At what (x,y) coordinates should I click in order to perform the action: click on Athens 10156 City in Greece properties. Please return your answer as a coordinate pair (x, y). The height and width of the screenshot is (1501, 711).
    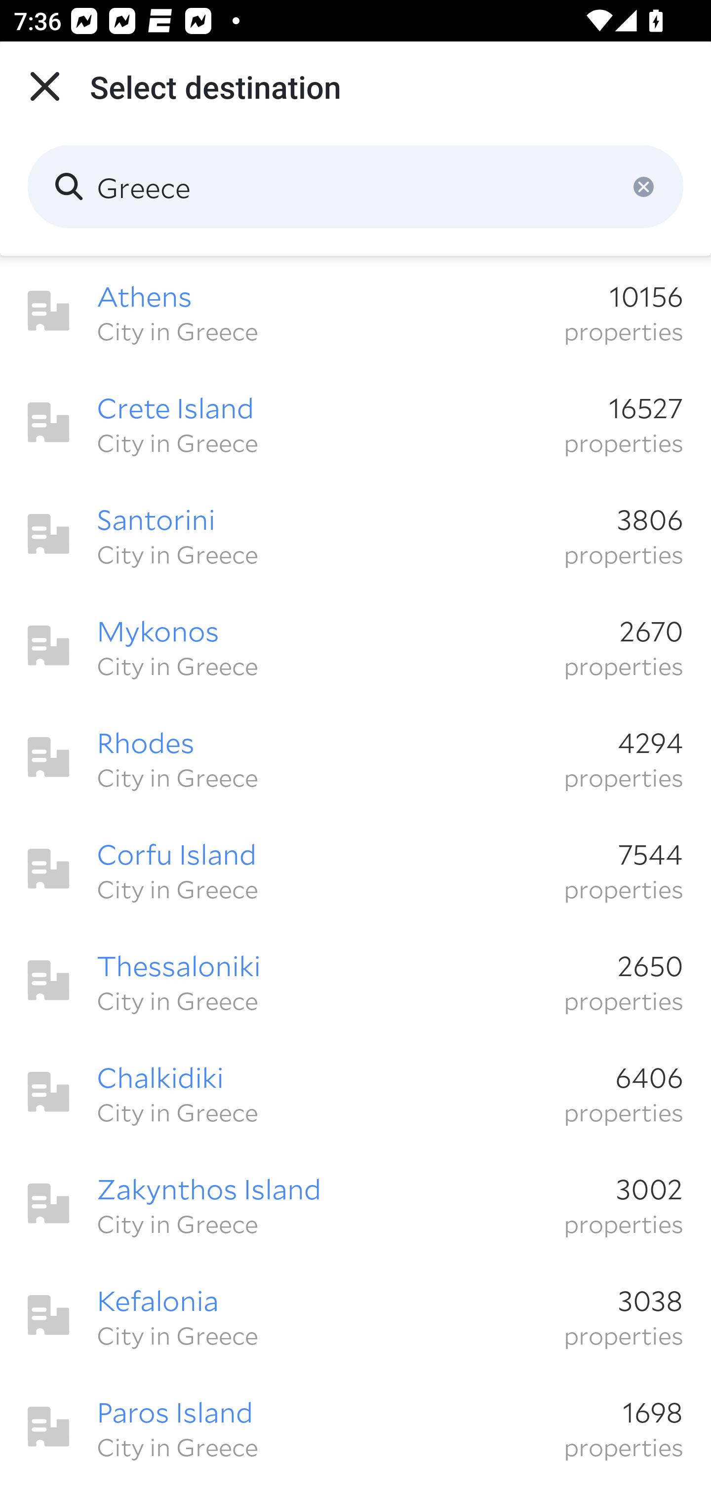
    Looking at the image, I should click on (355, 311).